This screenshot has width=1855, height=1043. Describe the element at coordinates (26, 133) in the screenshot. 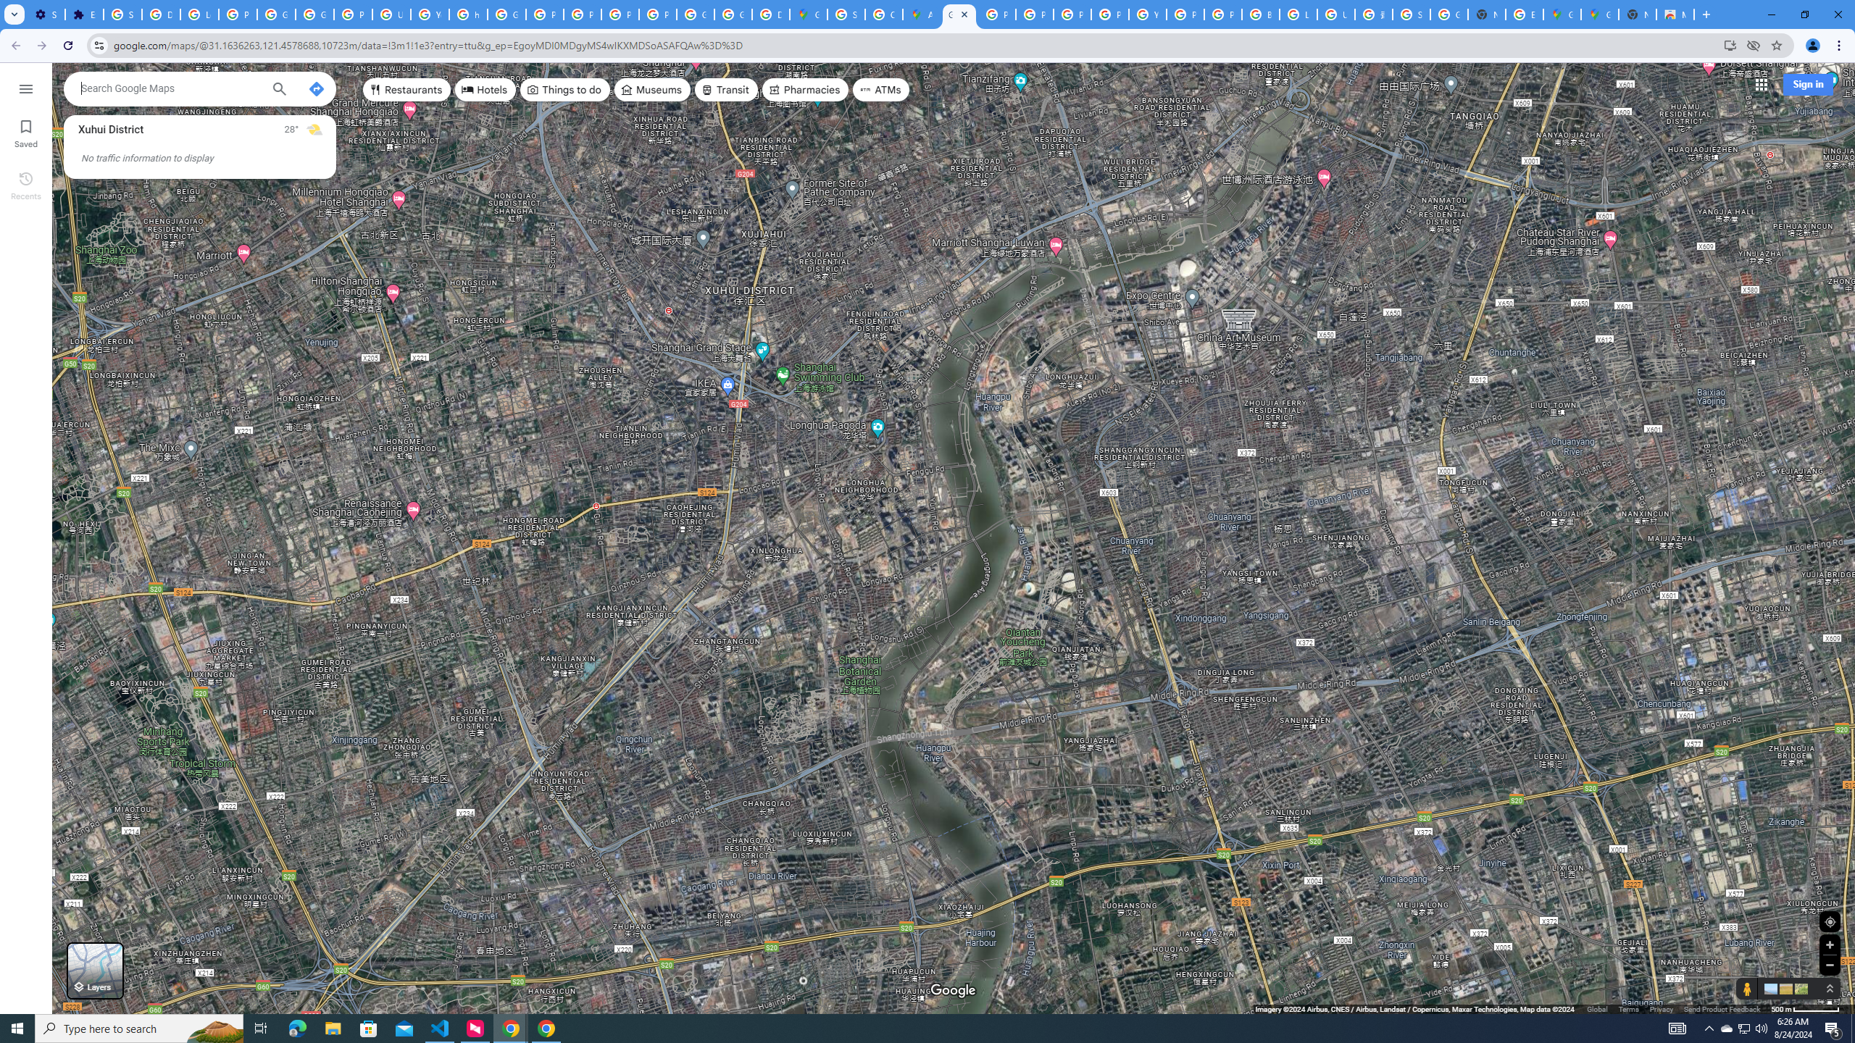

I see `Saved` at that location.